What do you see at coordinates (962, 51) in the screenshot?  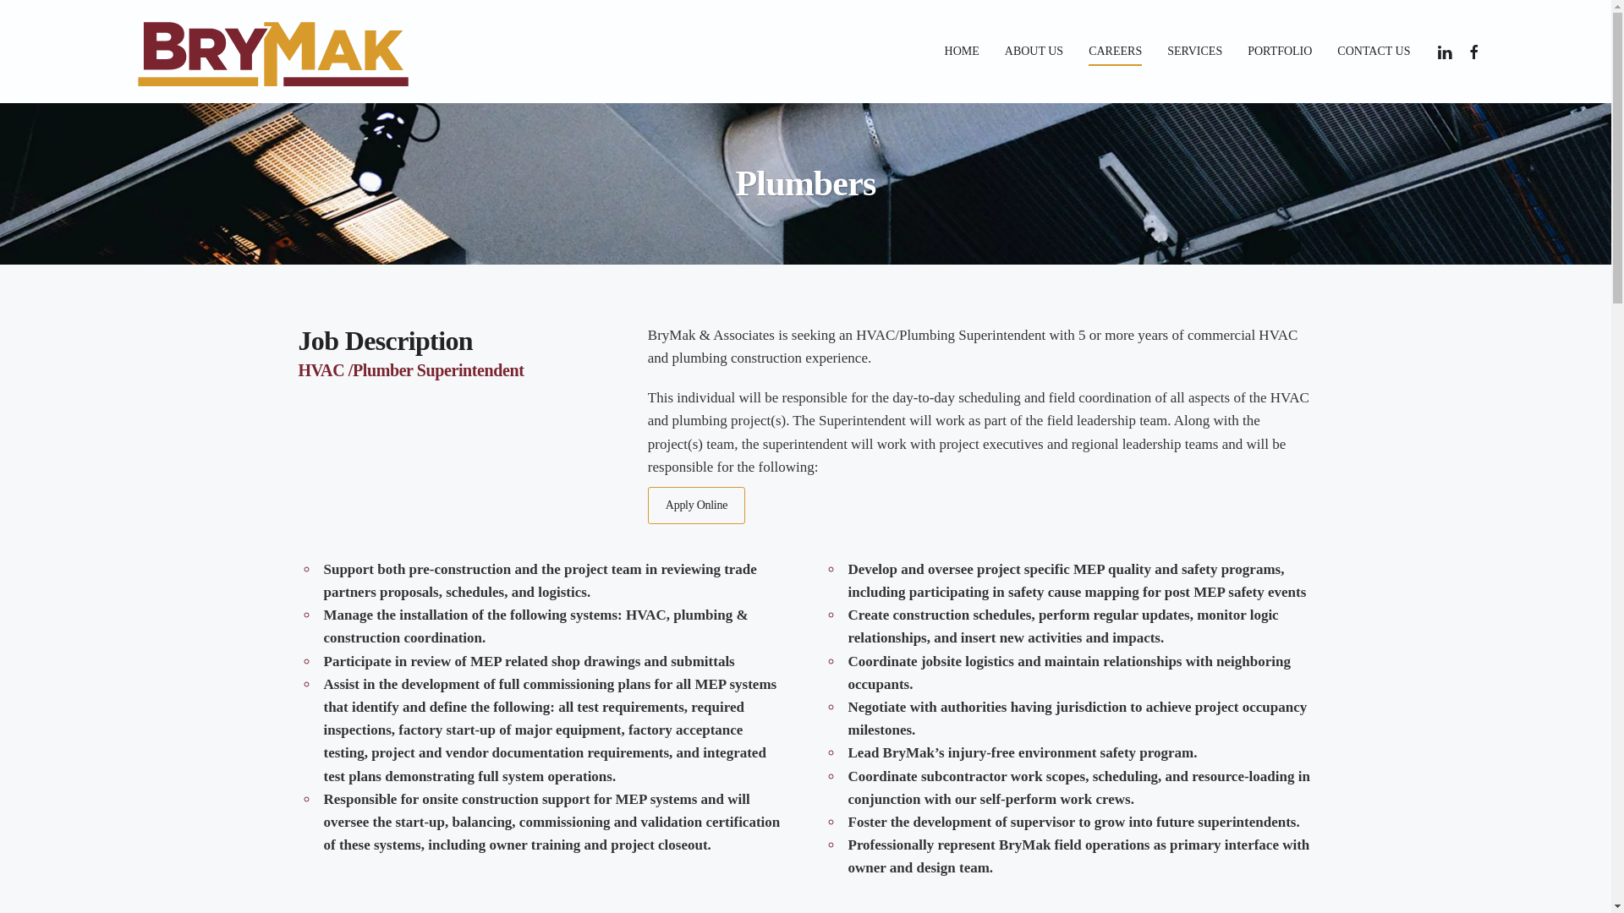 I see `HOME` at bounding box center [962, 51].